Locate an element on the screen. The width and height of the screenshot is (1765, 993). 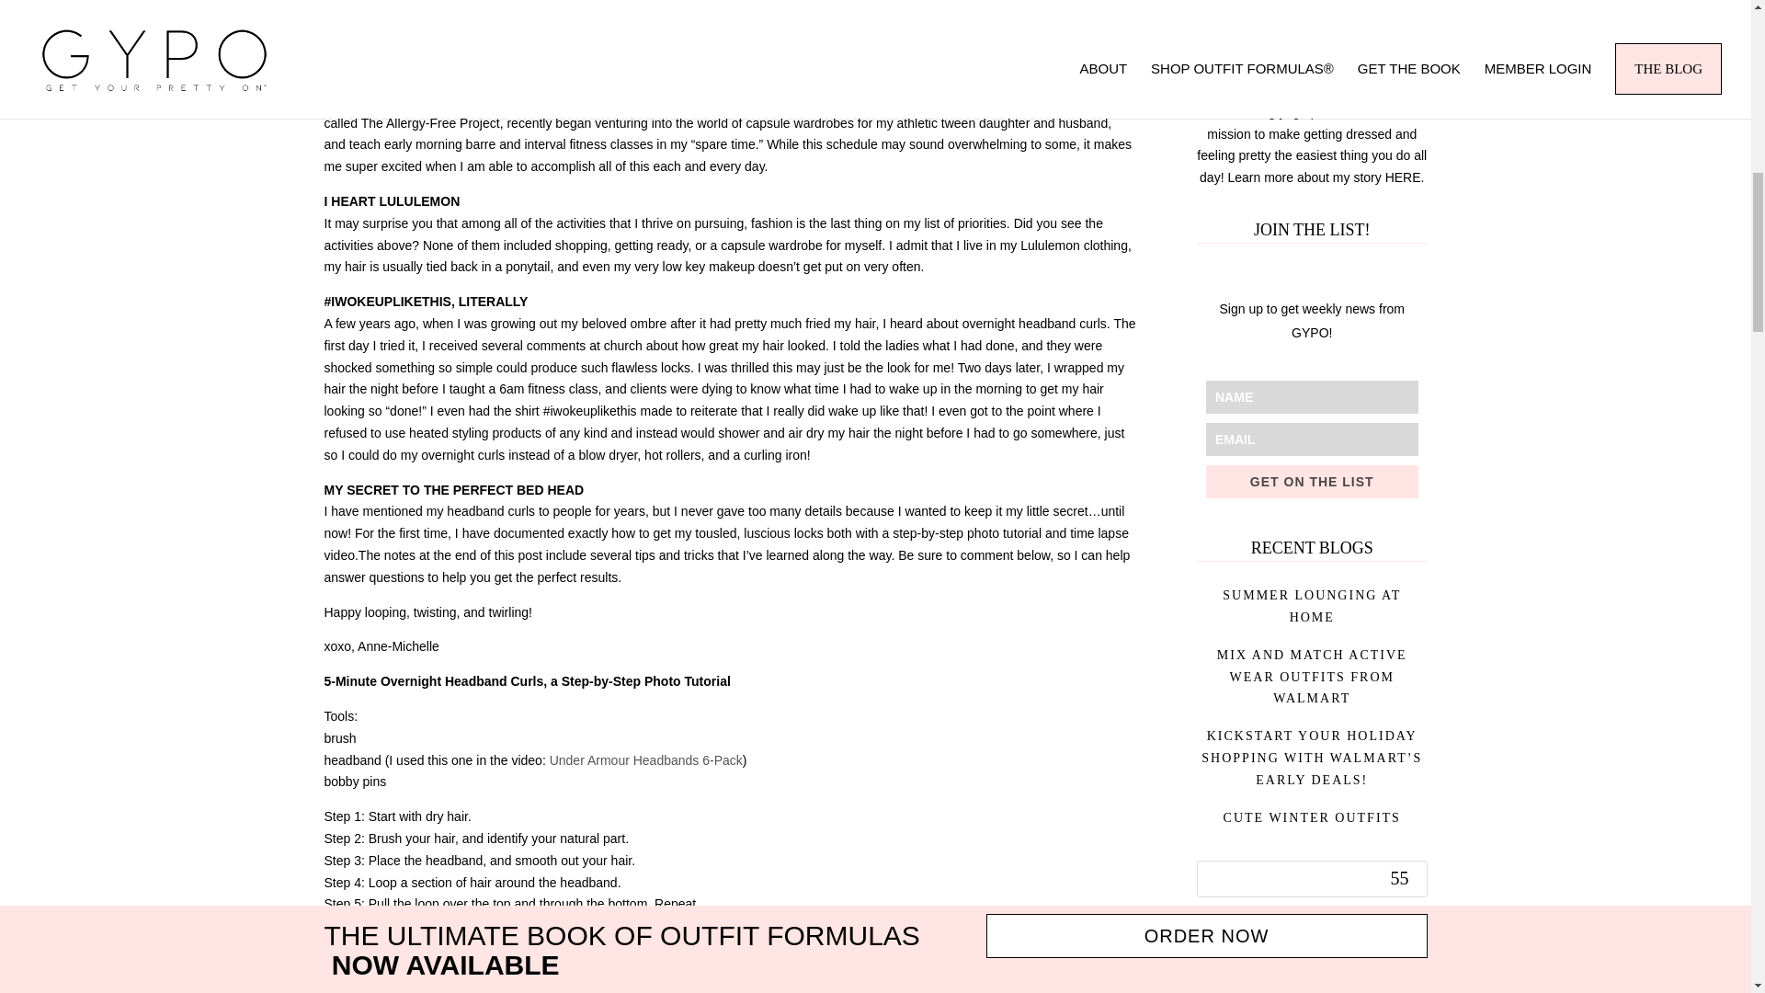
CUTE WINTER OUTFITS is located at coordinates (1312, 818).